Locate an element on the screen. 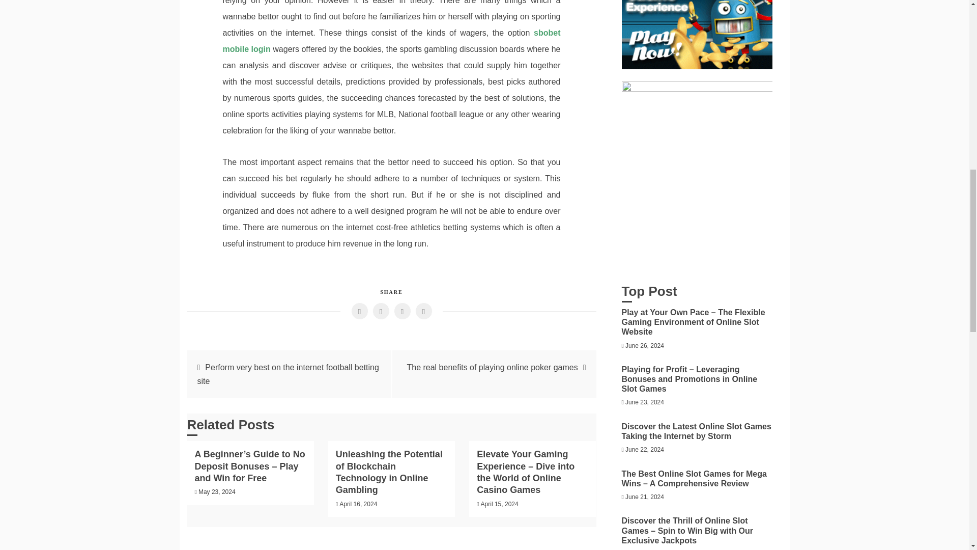 The width and height of the screenshot is (977, 550). Perform very best on the internet football betting site is located at coordinates (288, 374).